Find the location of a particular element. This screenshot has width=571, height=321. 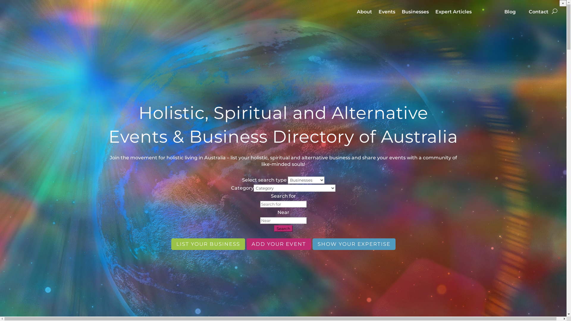

LIST YOUR BUSINESS is located at coordinates (208, 244).